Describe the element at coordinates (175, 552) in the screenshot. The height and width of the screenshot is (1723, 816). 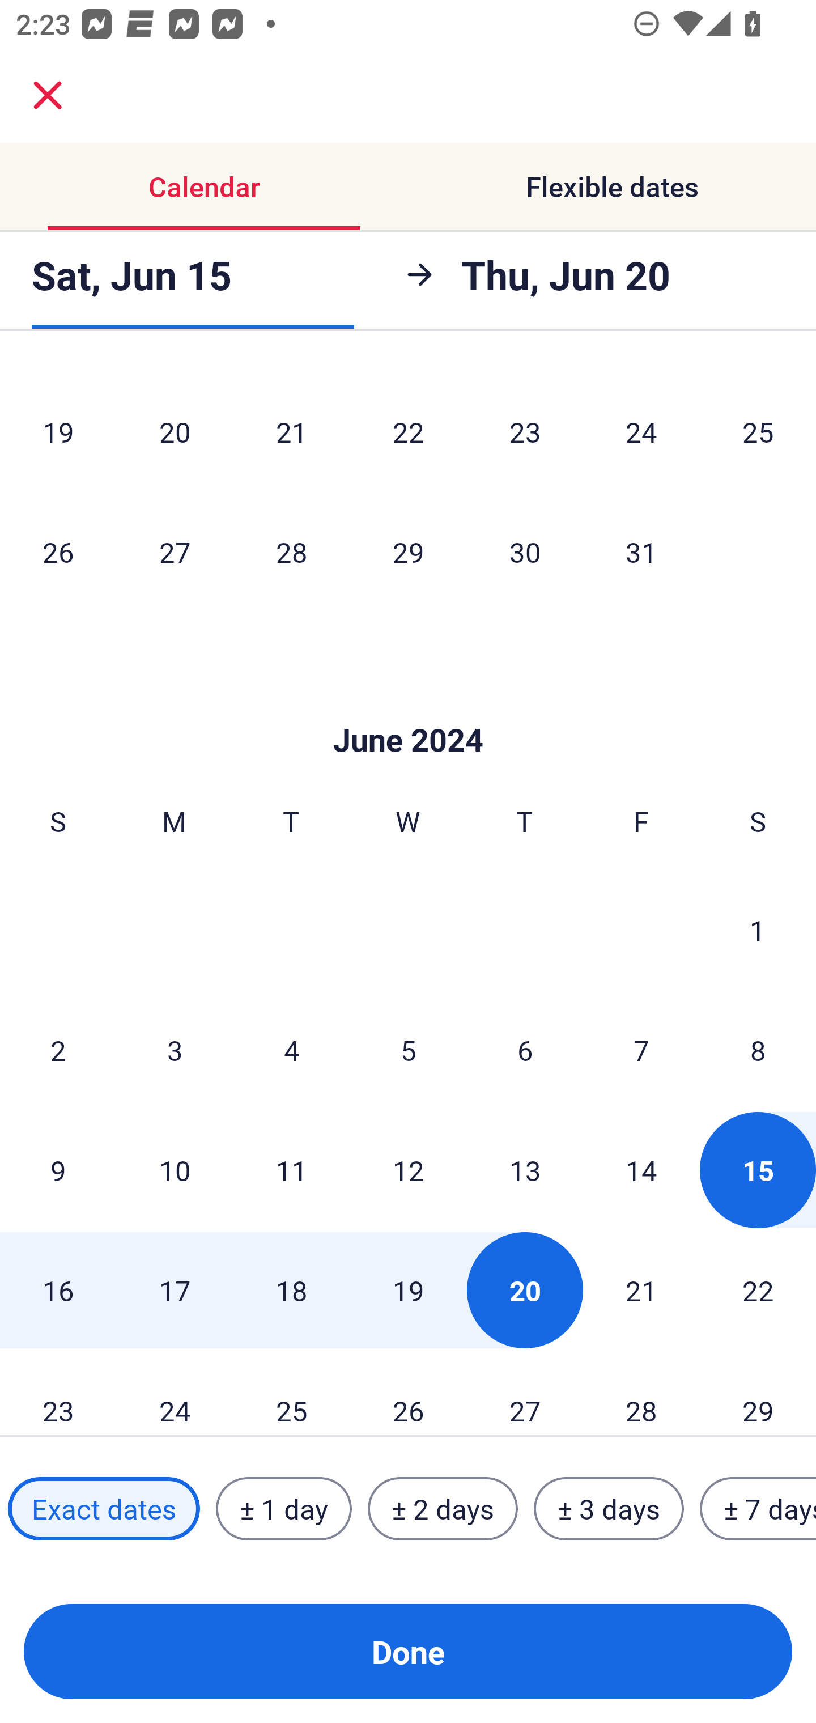
I see `27 Monday, May 27, 2024` at that location.